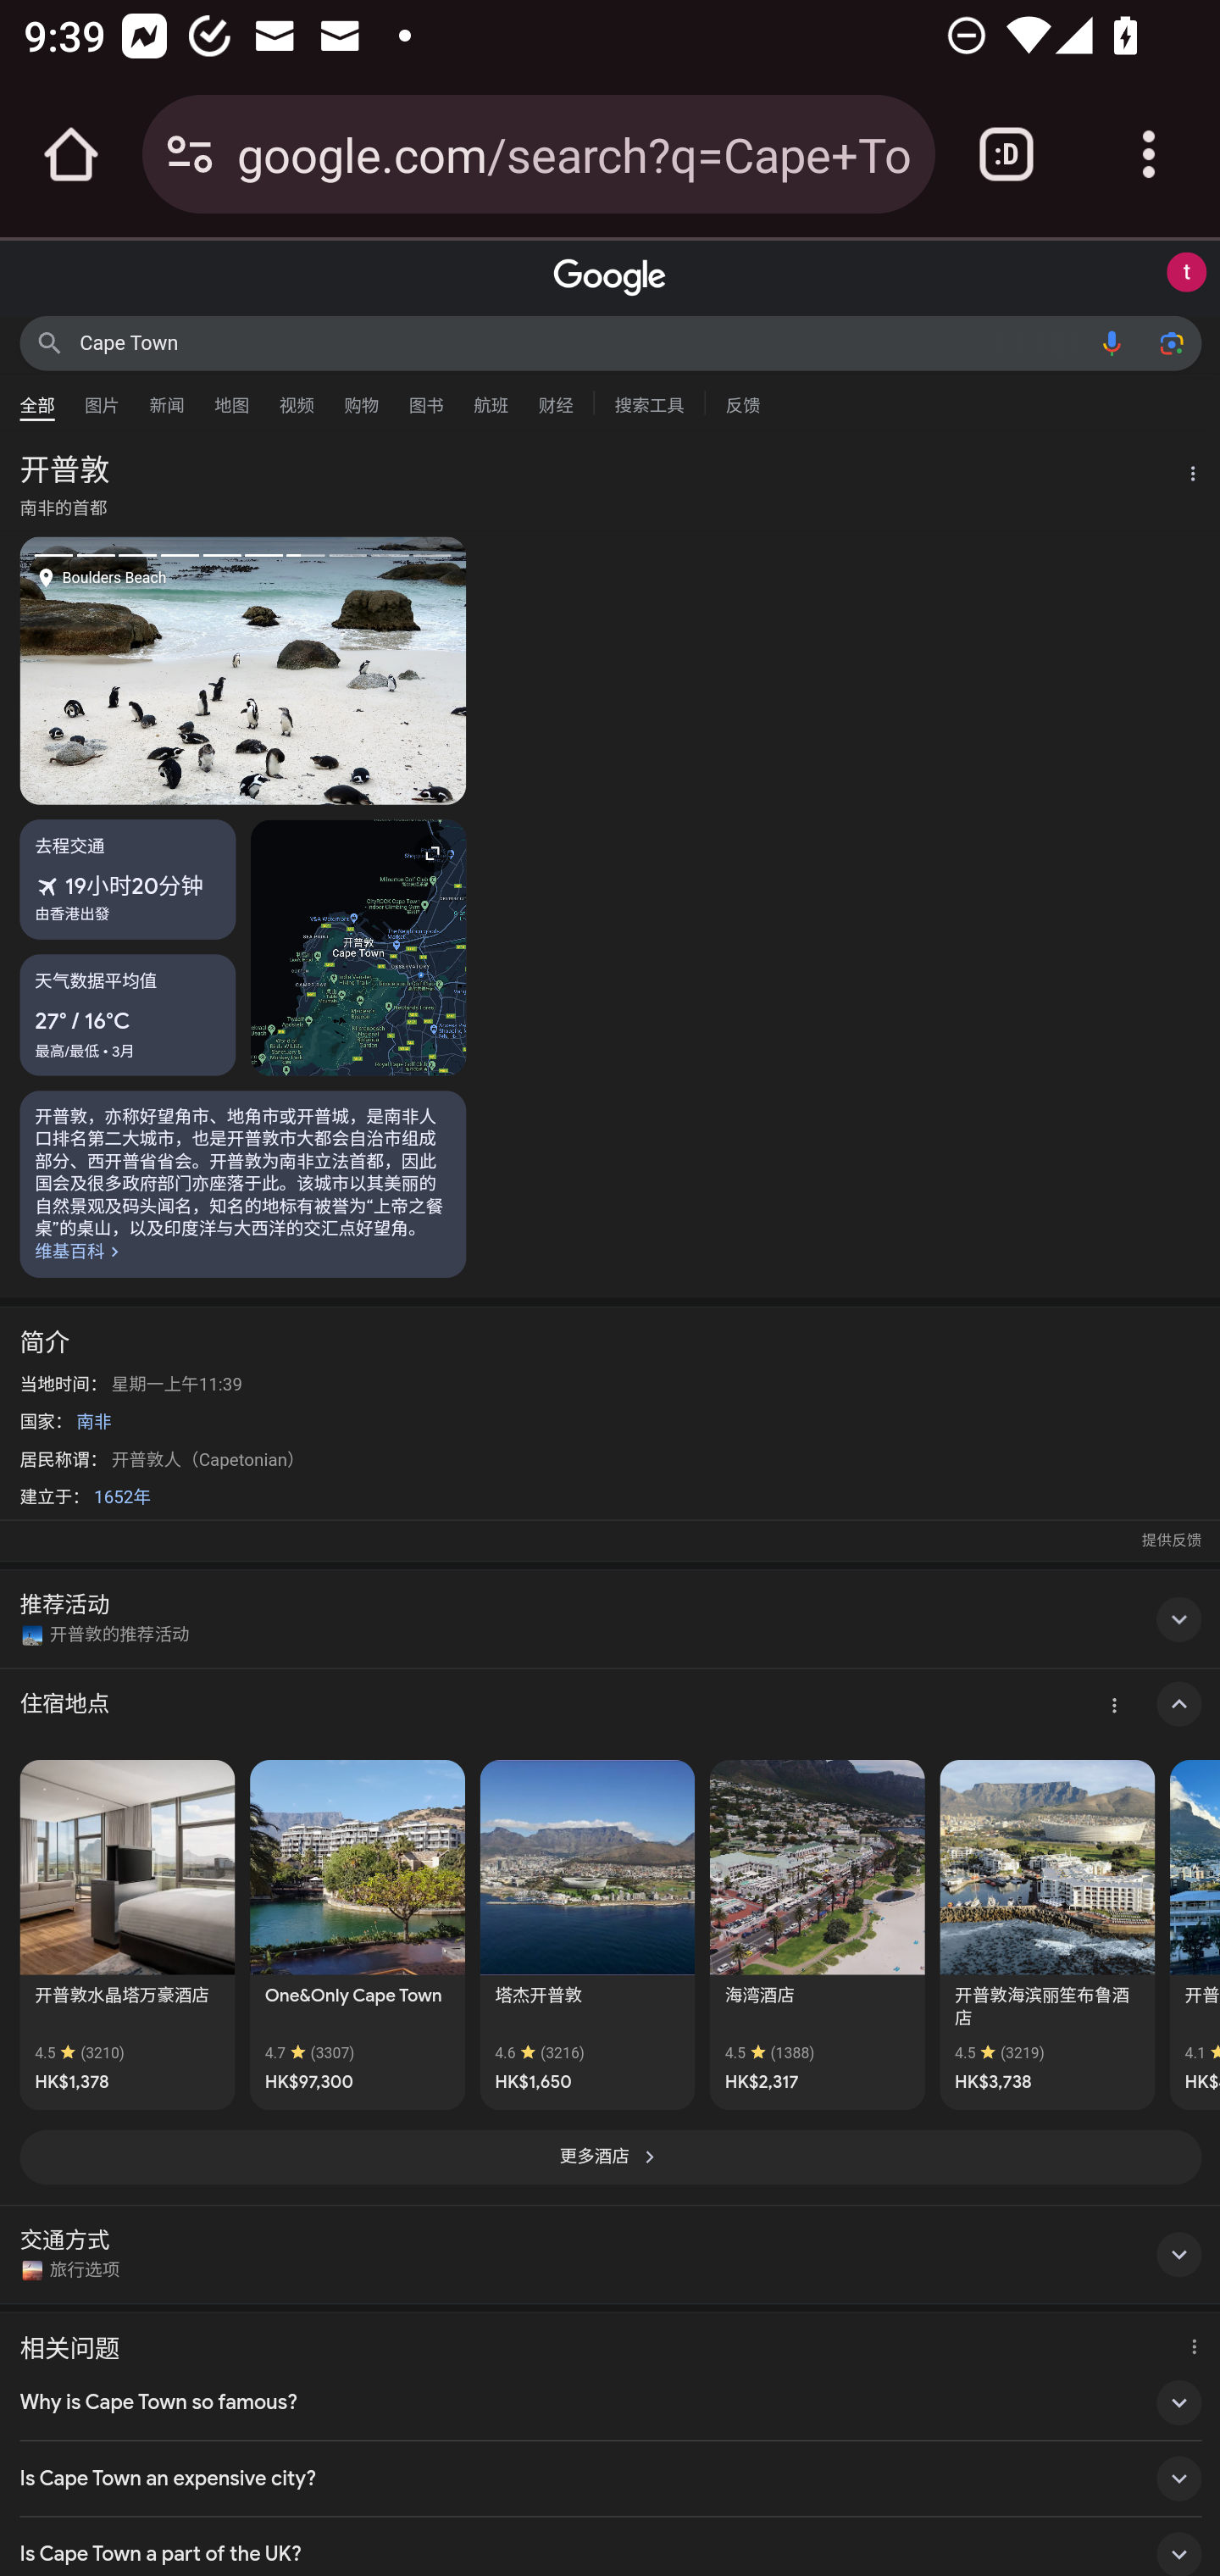  Describe the element at coordinates (71, 154) in the screenshot. I see `Open the home page` at that location.